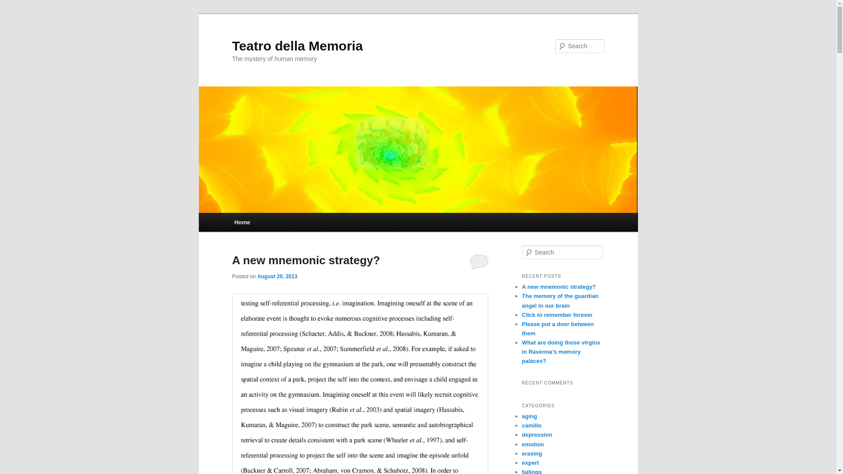 The image size is (843, 474). What do you see at coordinates (274, 223) in the screenshot?
I see `Skip to primary content` at bounding box center [274, 223].